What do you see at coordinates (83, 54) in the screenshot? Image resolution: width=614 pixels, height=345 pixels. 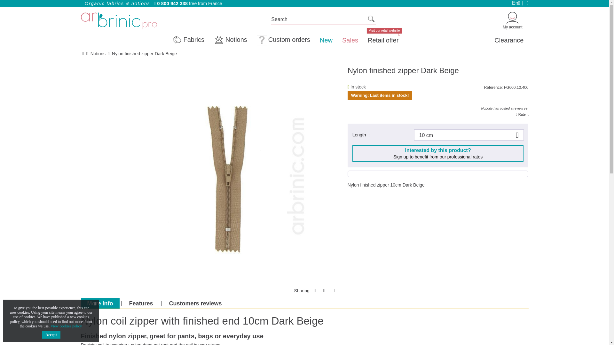 I see `Return to Home` at bounding box center [83, 54].